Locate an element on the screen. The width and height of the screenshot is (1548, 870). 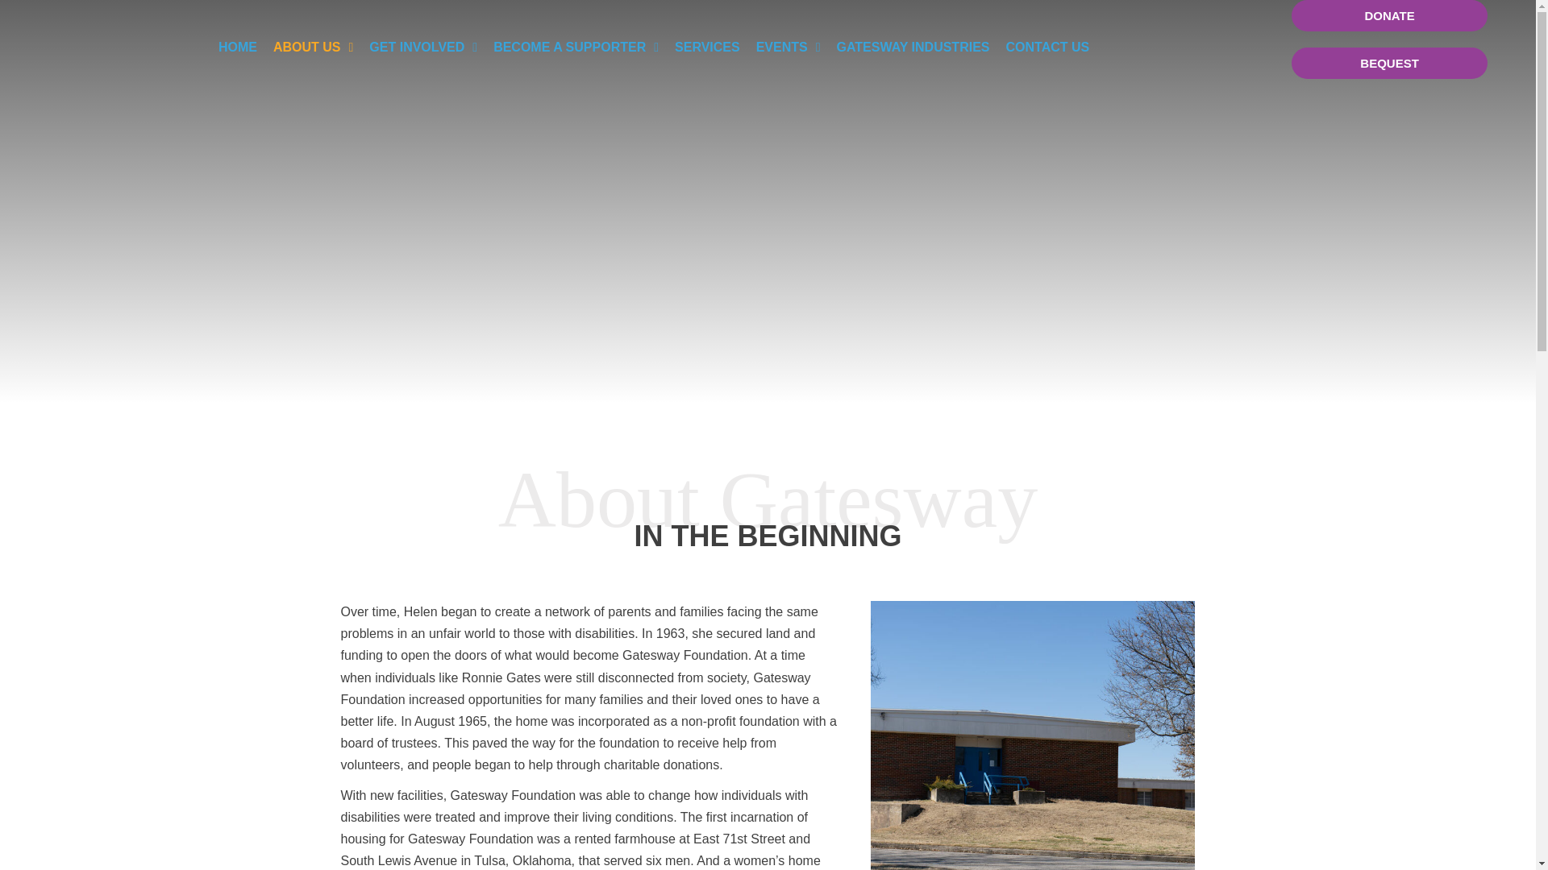
BECOME A SUPPORTER is located at coordinates (576, 47).